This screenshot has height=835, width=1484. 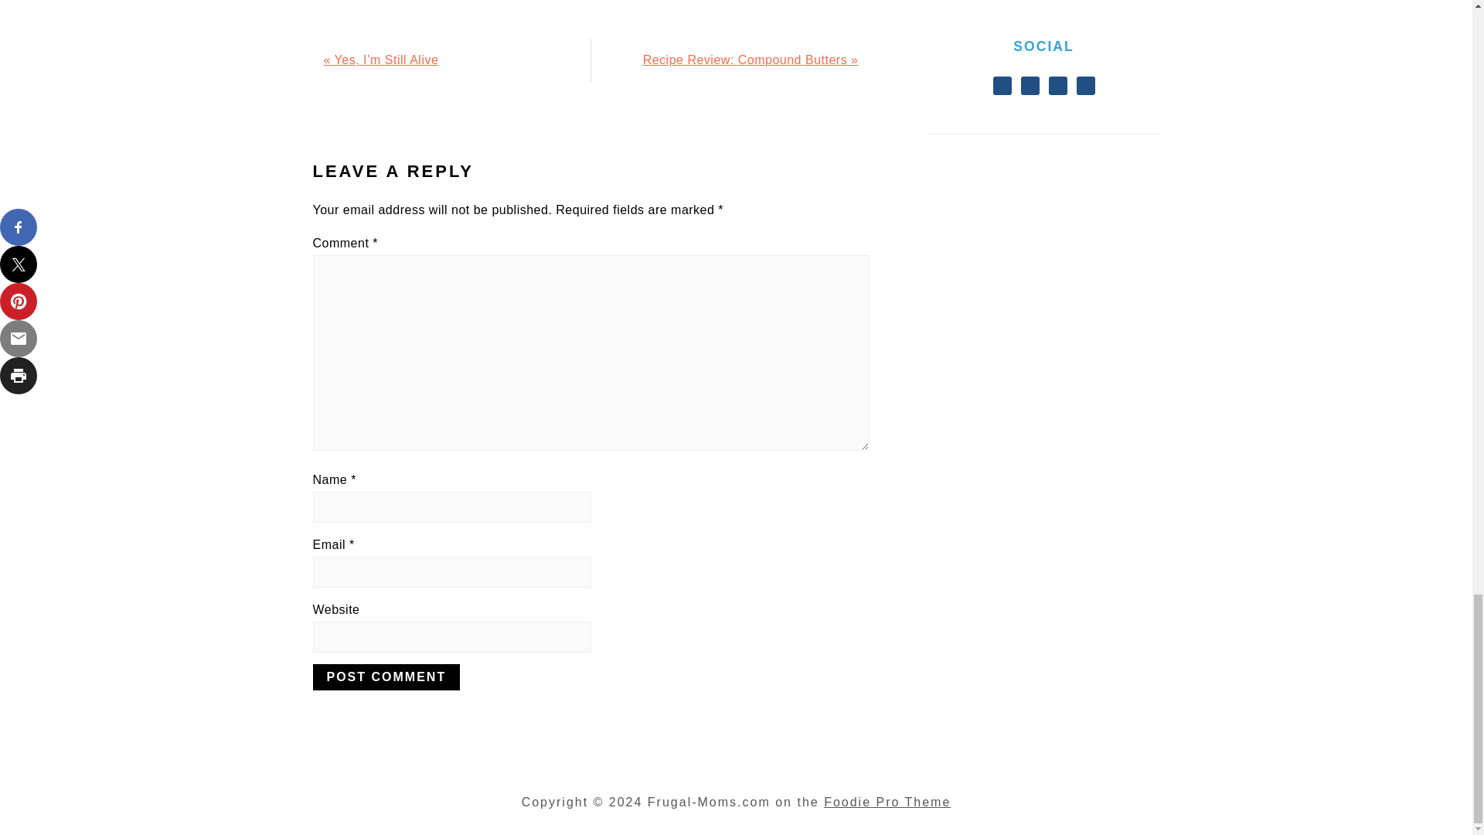 I want to click on Post Comment, so click(x=386, y=677).